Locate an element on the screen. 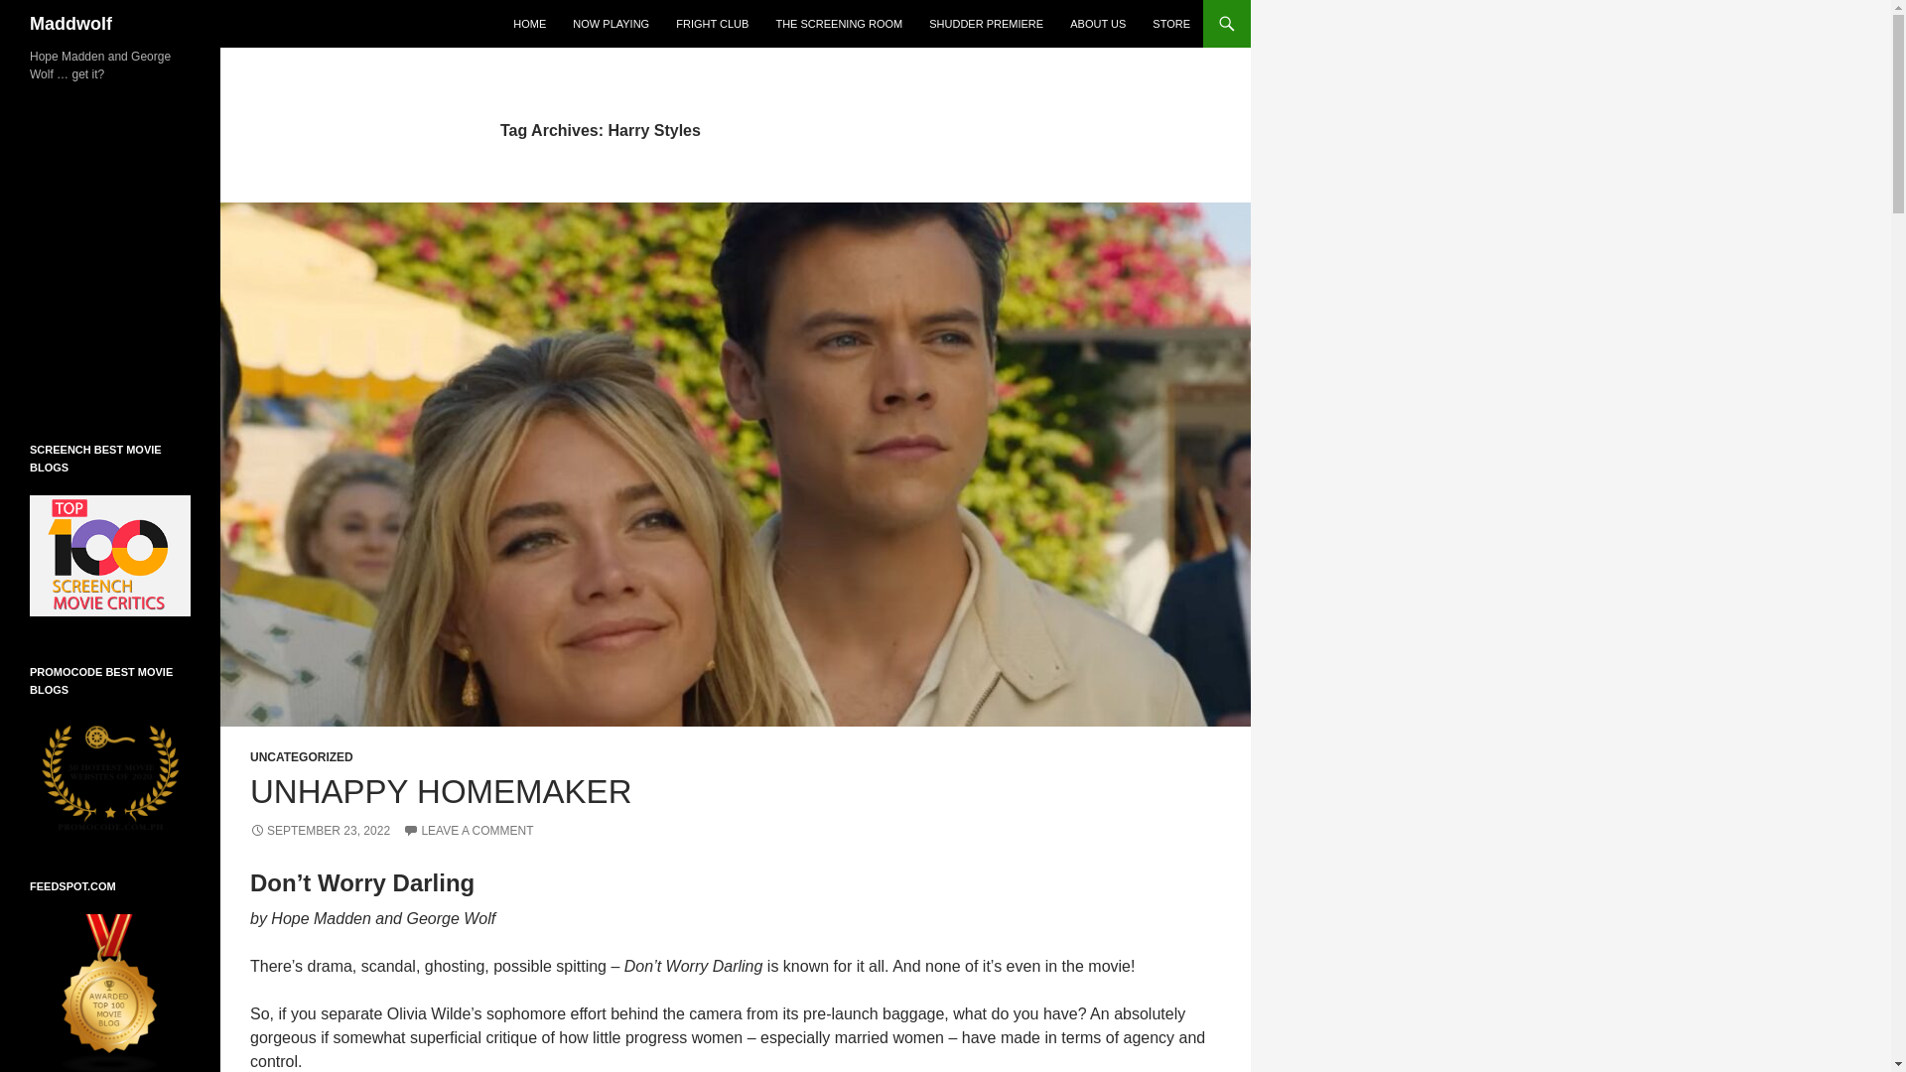 Image resolution: width=1906 pixels, height=1072 pixels. Movie blogs is located at coordinates (110, 993).